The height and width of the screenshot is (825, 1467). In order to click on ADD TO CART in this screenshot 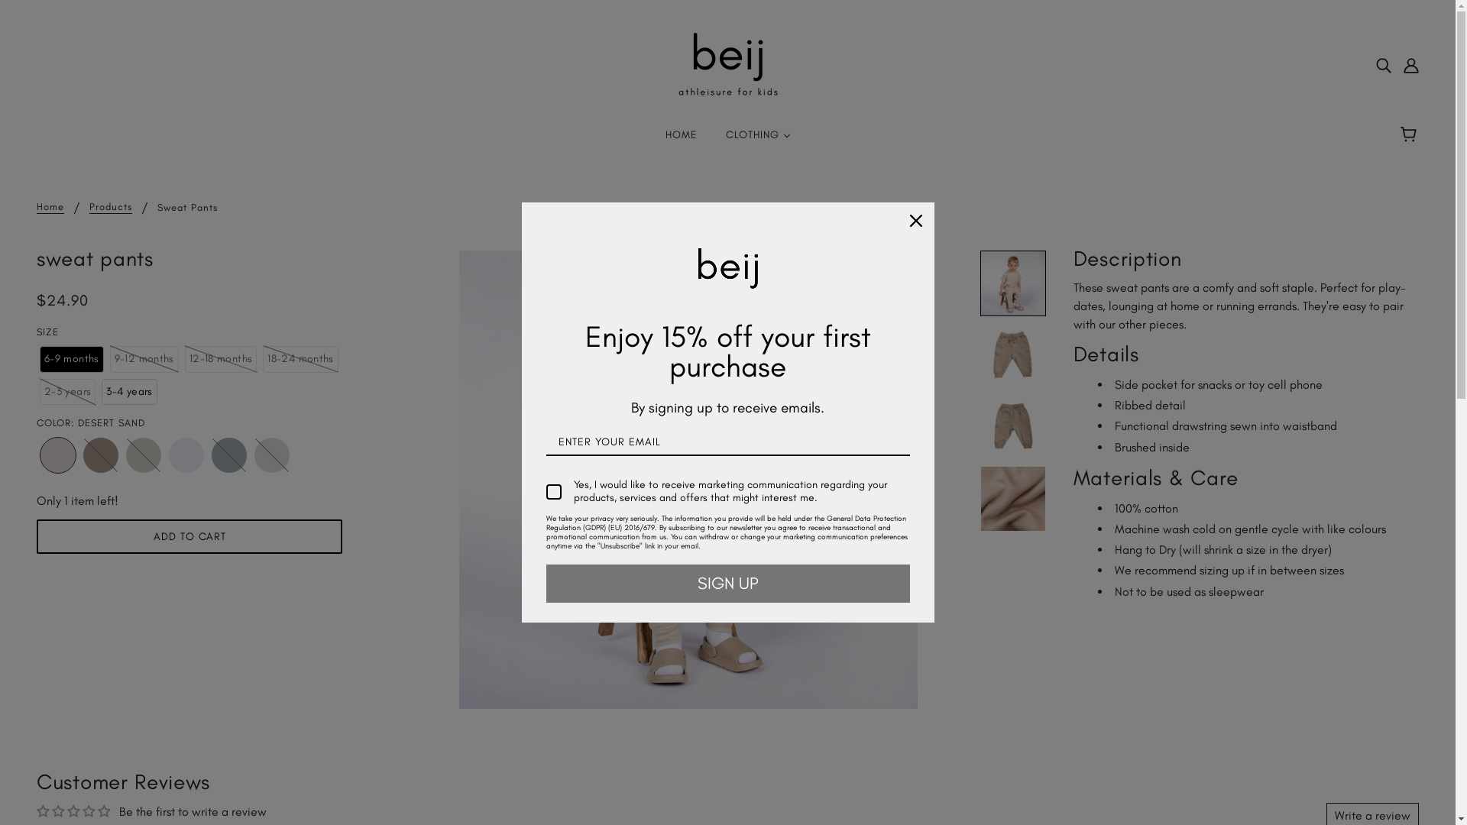, I will do `click(189, 536)`.